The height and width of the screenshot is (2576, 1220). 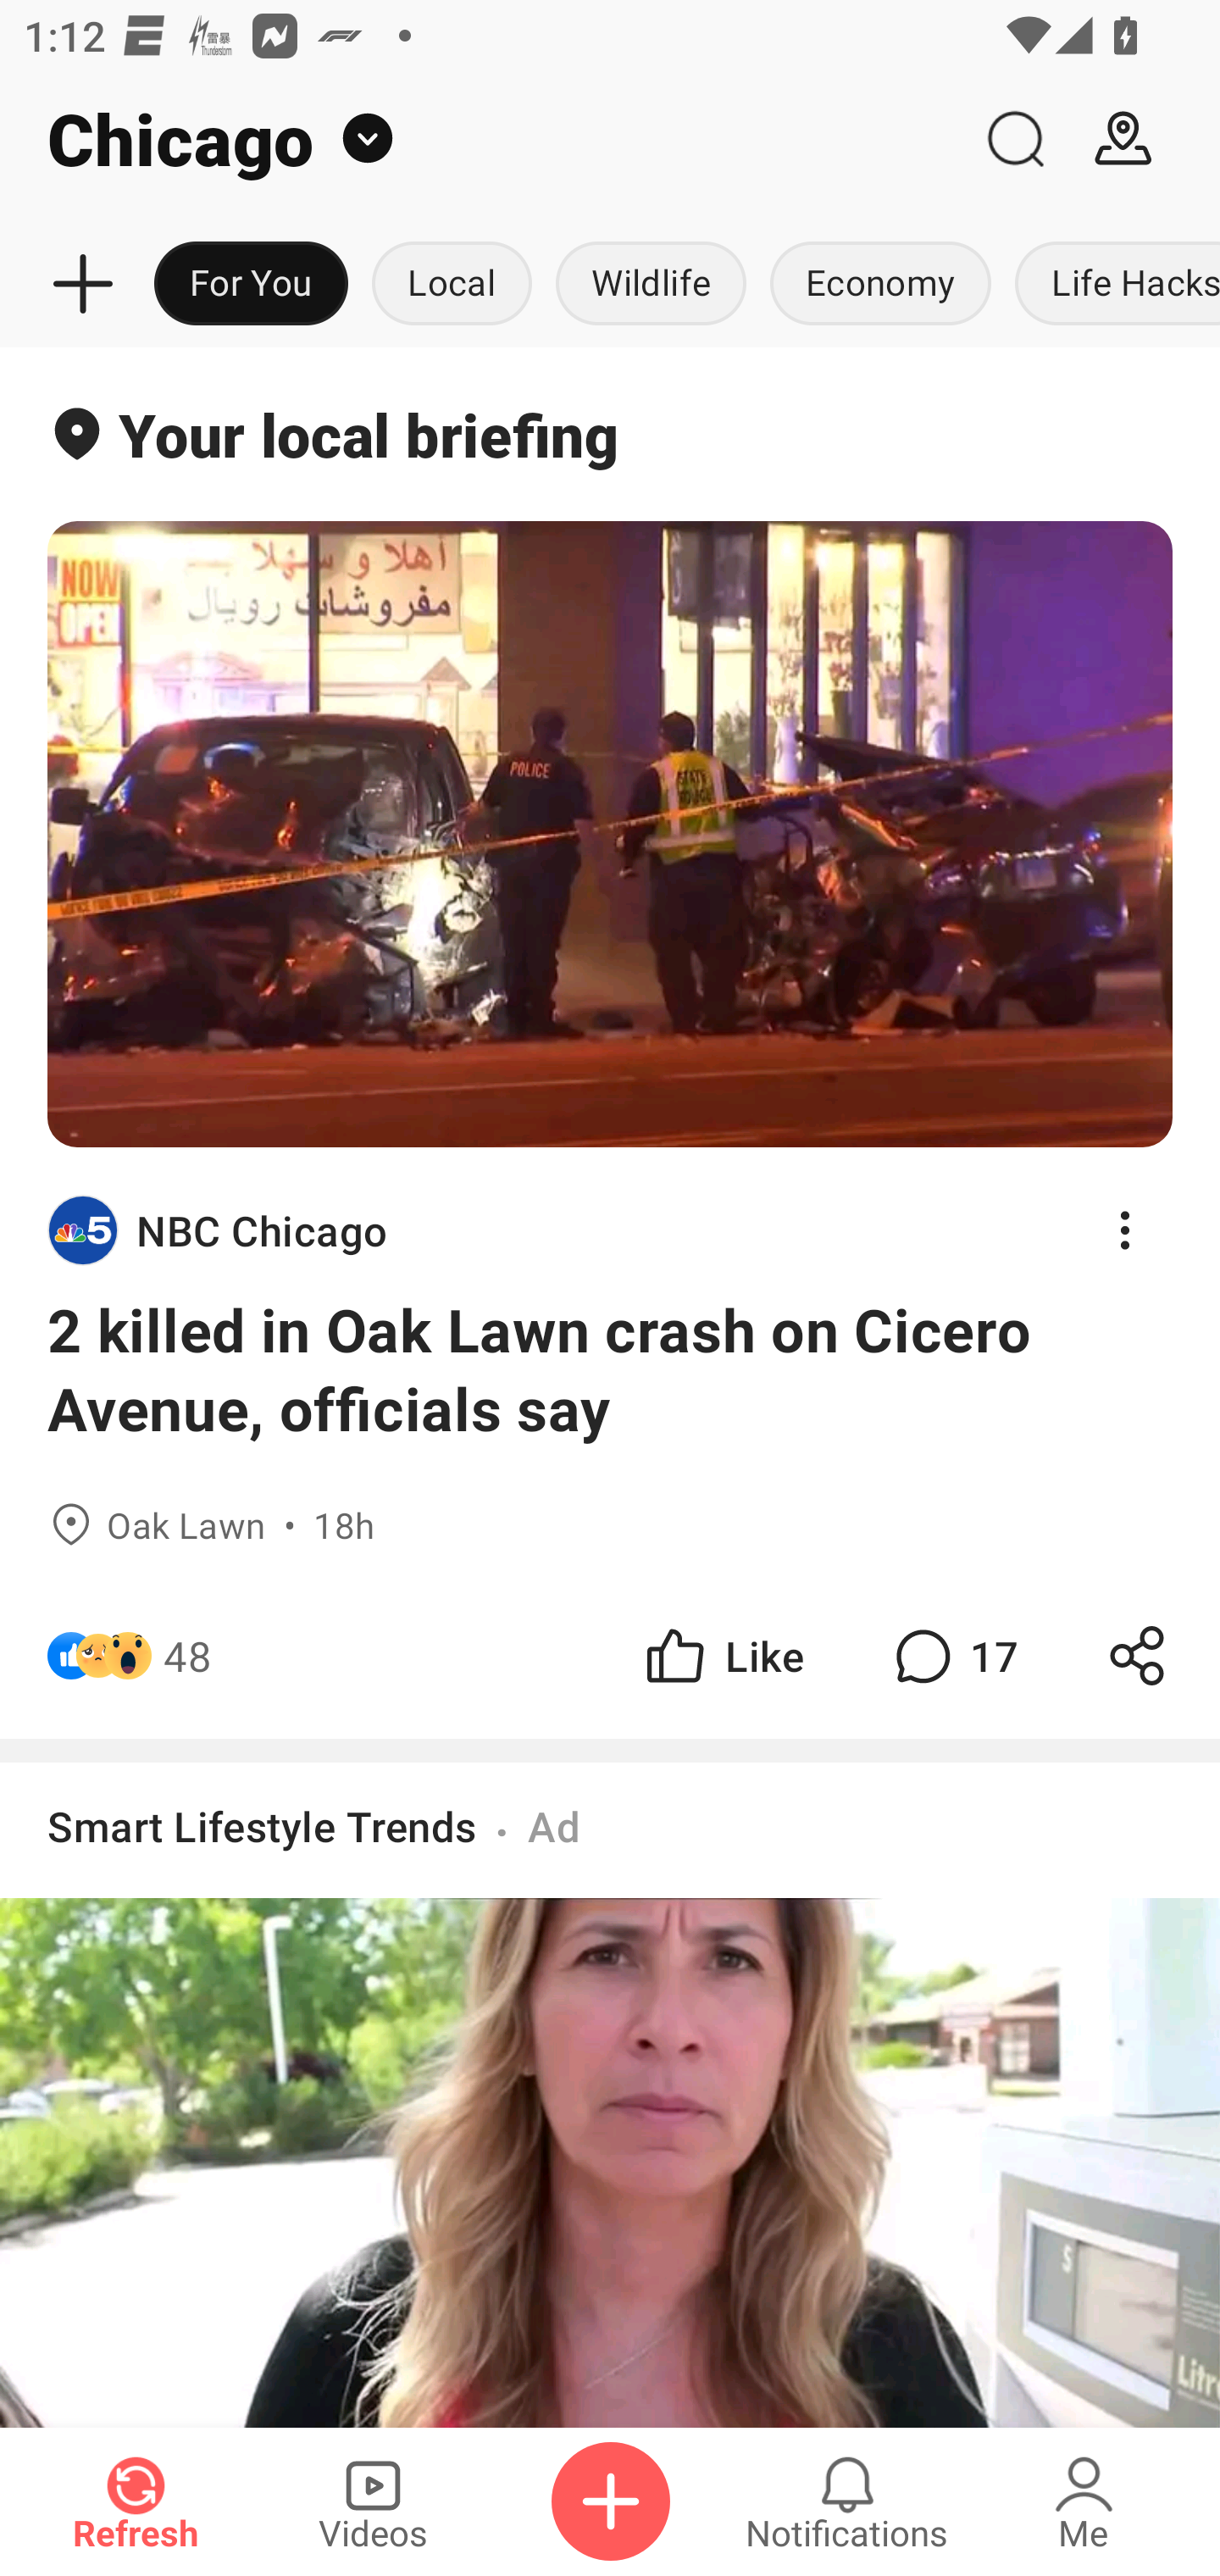 What do you see at coordinates (1084, 2501) in the screenshot?
I see `Me` at bounding box center [1084, 2501].